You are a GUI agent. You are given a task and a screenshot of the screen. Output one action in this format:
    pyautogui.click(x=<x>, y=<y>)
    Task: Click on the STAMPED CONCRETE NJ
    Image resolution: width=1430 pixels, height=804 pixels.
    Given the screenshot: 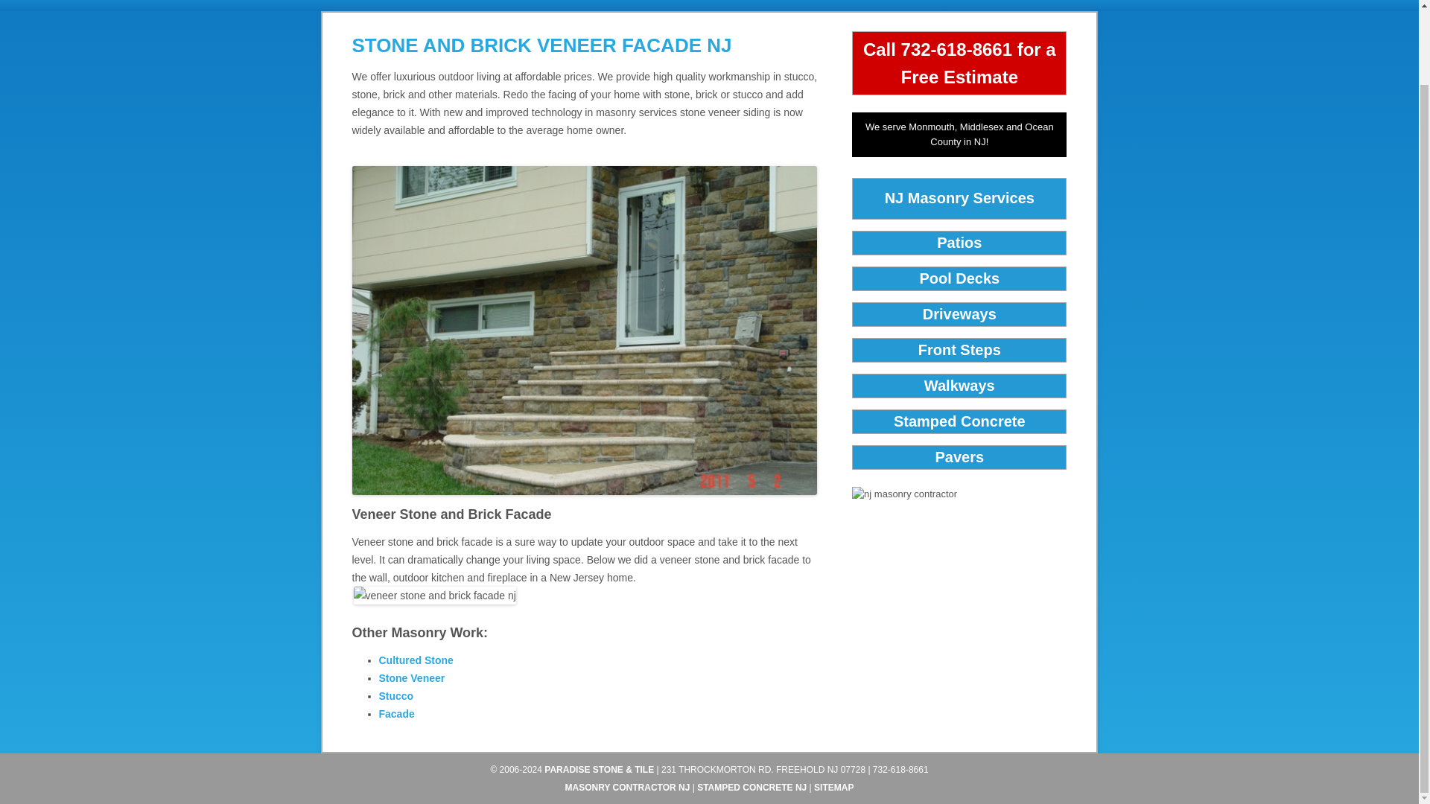 What is the action you would take?
    pyautogui.click(x=751, y=787)
    